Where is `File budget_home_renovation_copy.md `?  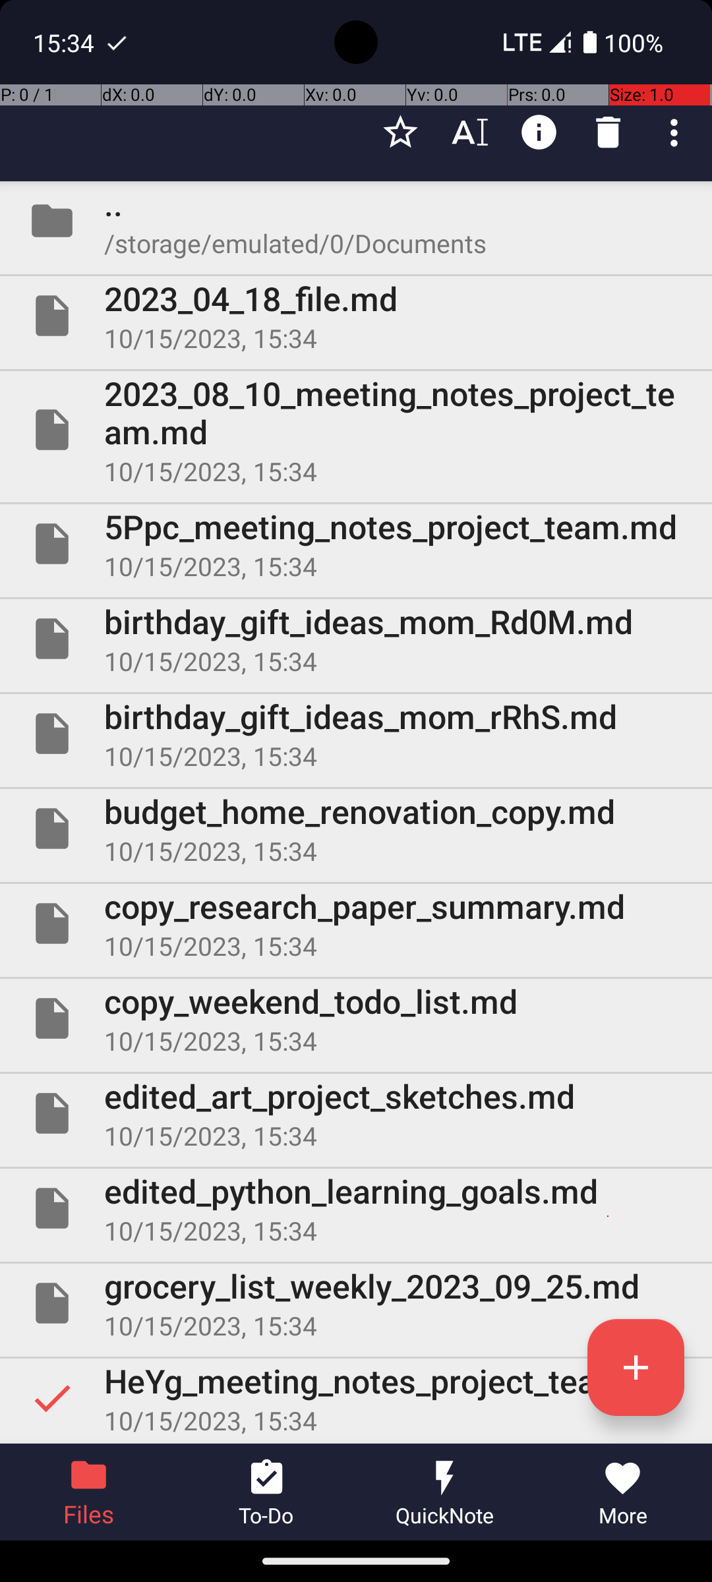 File budget_home_renovation_copy.md  is located at coordinates (356, 829).